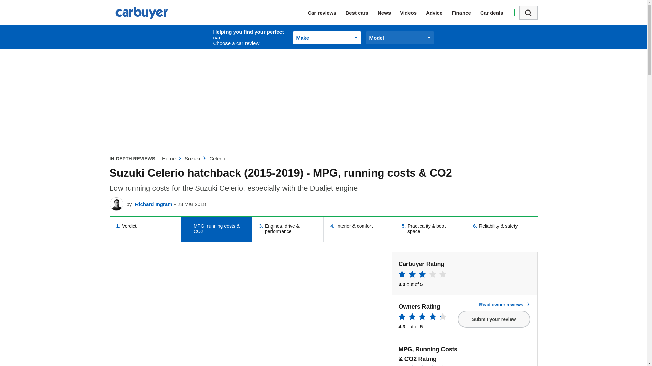 The image size is (652, 366). I want to click on Leave your review, so click(494, 319).